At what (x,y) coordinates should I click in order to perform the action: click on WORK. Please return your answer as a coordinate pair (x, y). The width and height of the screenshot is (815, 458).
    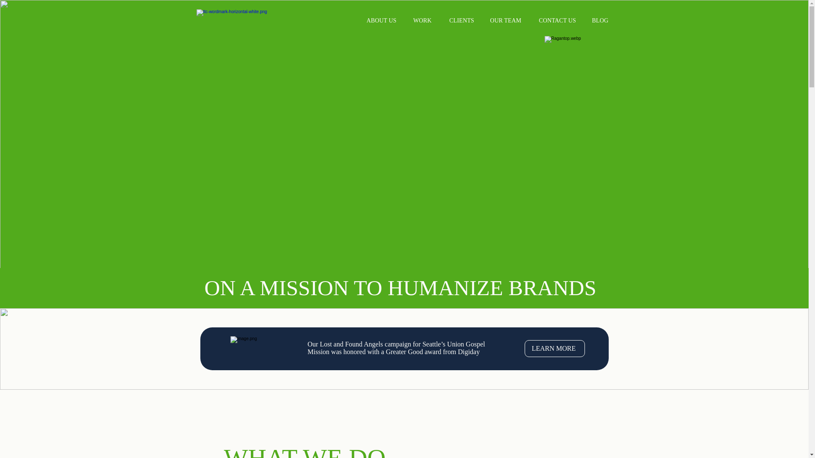
    Looking at the image, I should click on (422, 20).